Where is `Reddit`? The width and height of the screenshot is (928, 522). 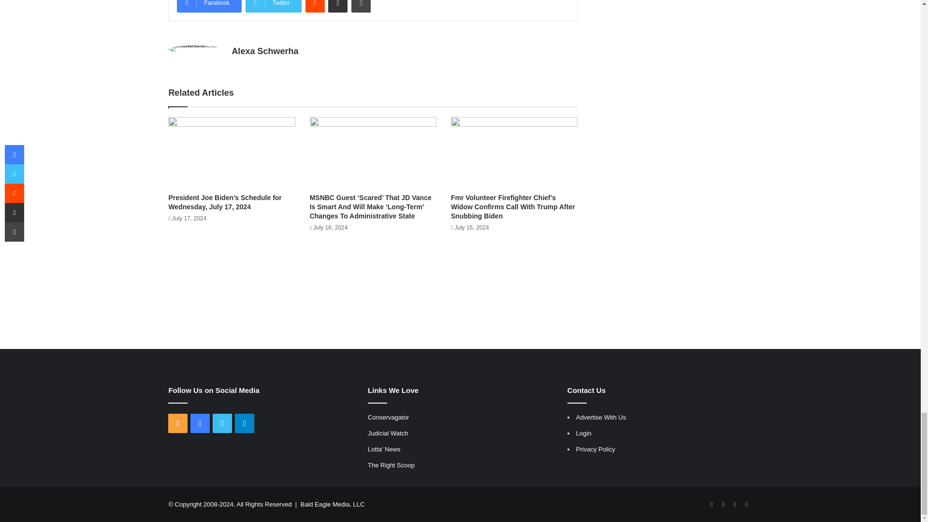 Reddit is located at coordinates (315, 6).